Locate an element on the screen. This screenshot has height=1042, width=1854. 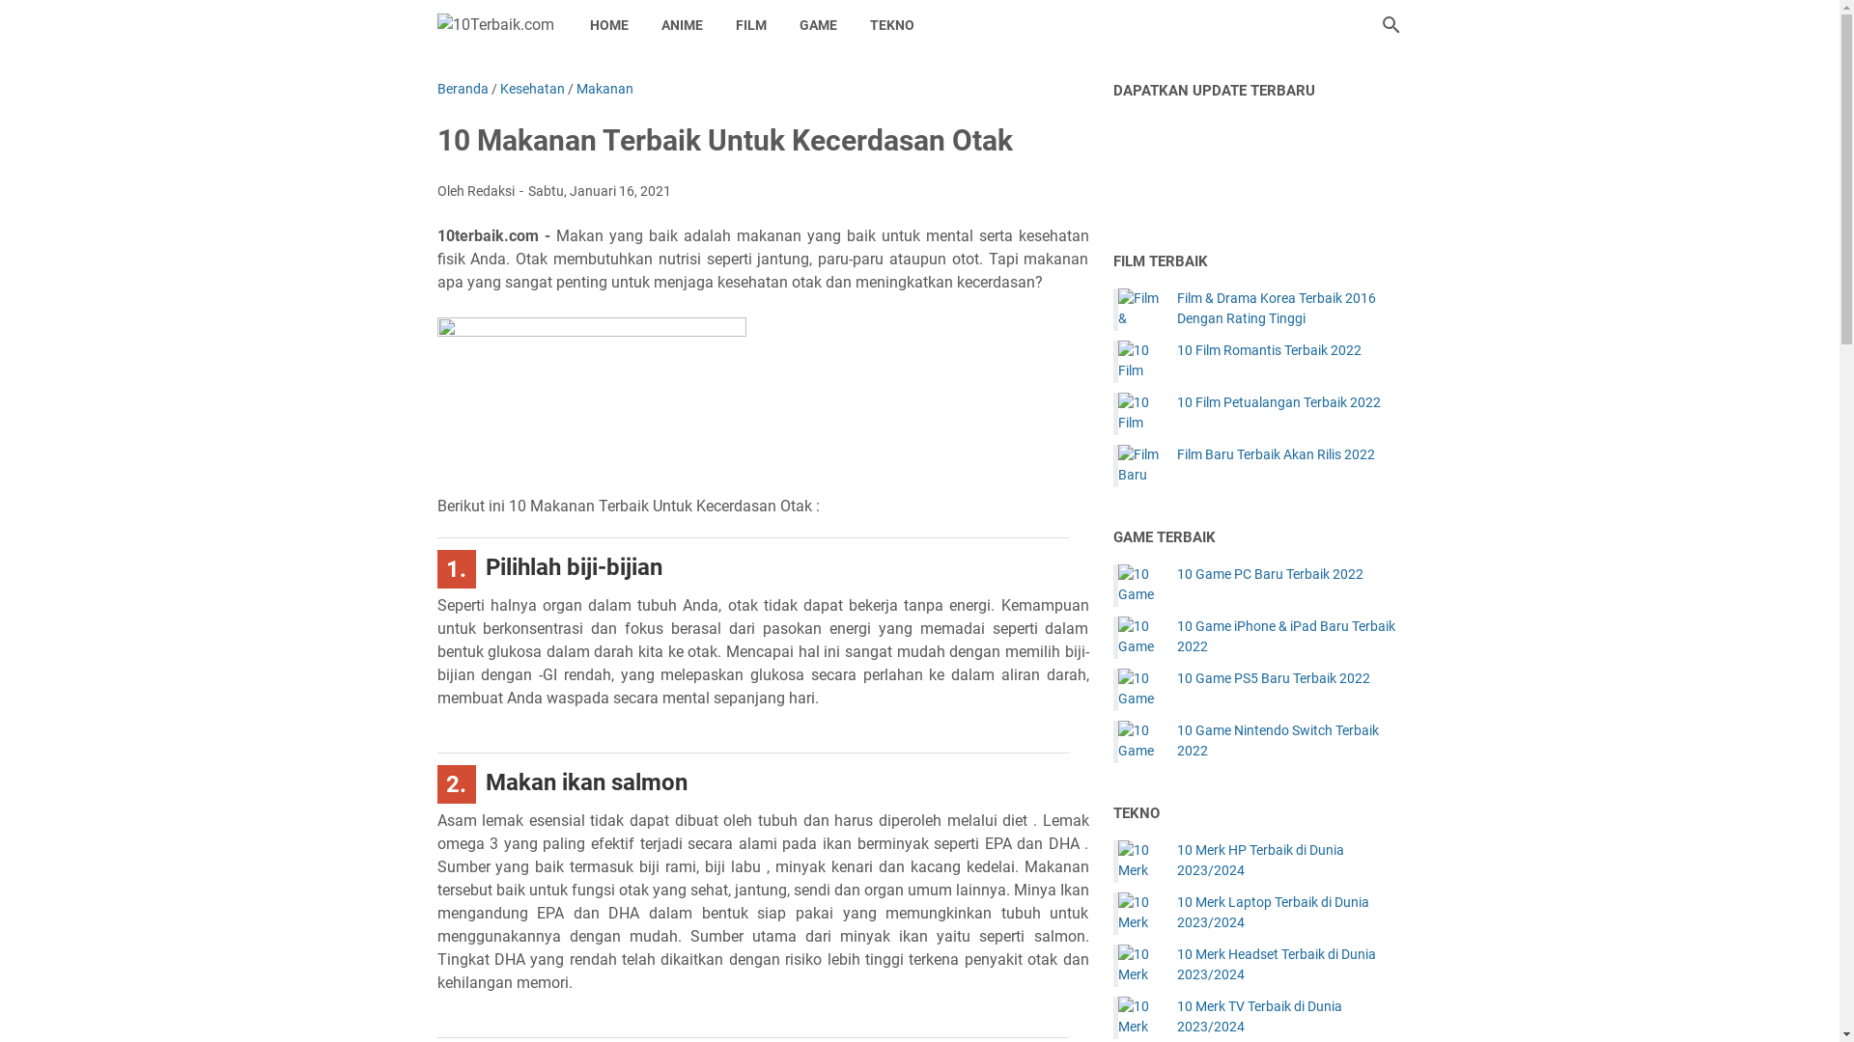
GAME is located at coordinates (817, 25).